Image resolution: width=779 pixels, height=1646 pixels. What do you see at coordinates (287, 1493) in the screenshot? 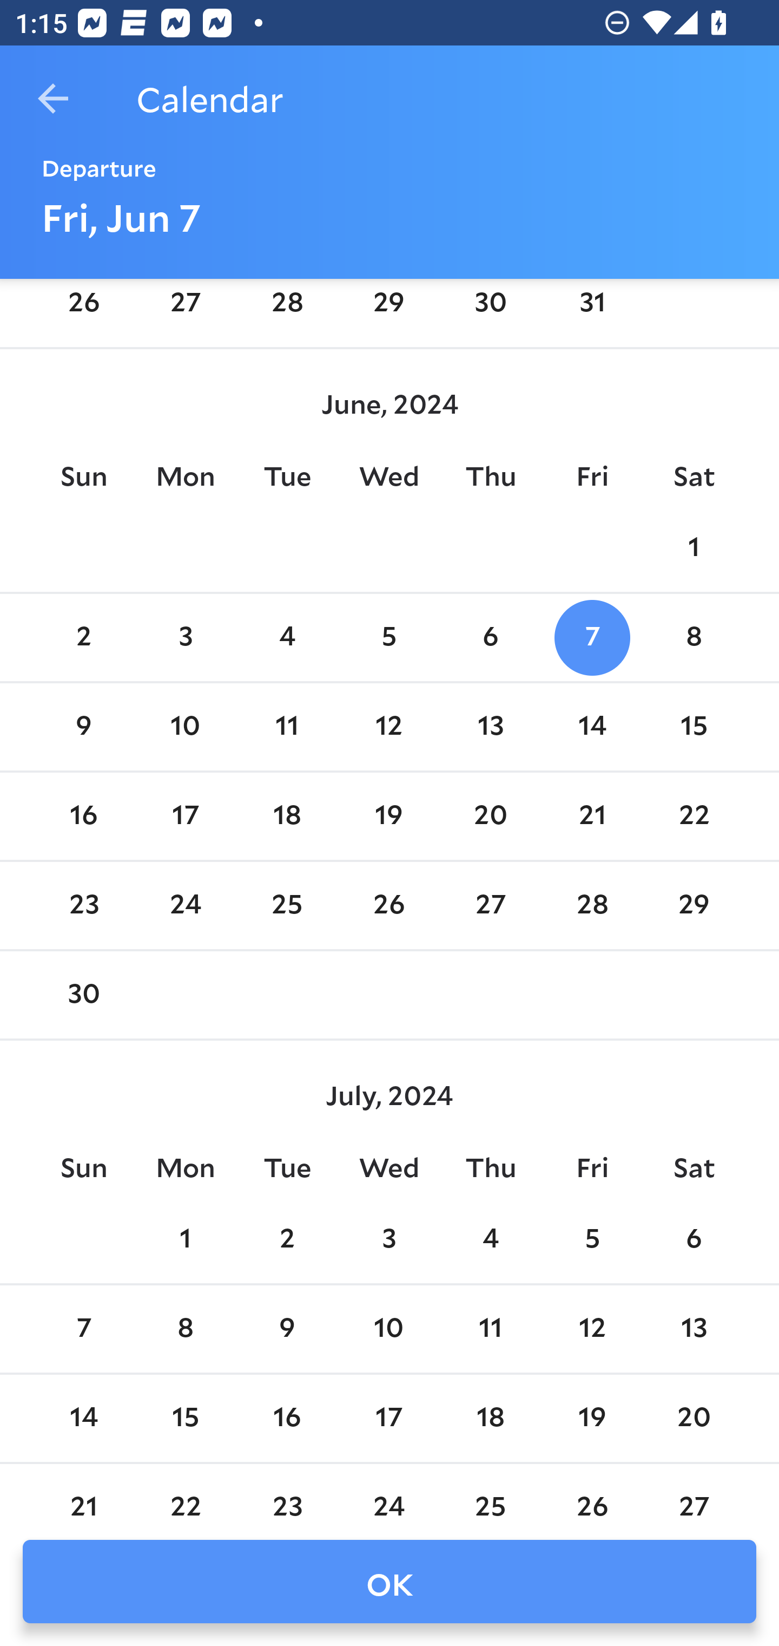
I see `23` at bounding box center [287, 1493].